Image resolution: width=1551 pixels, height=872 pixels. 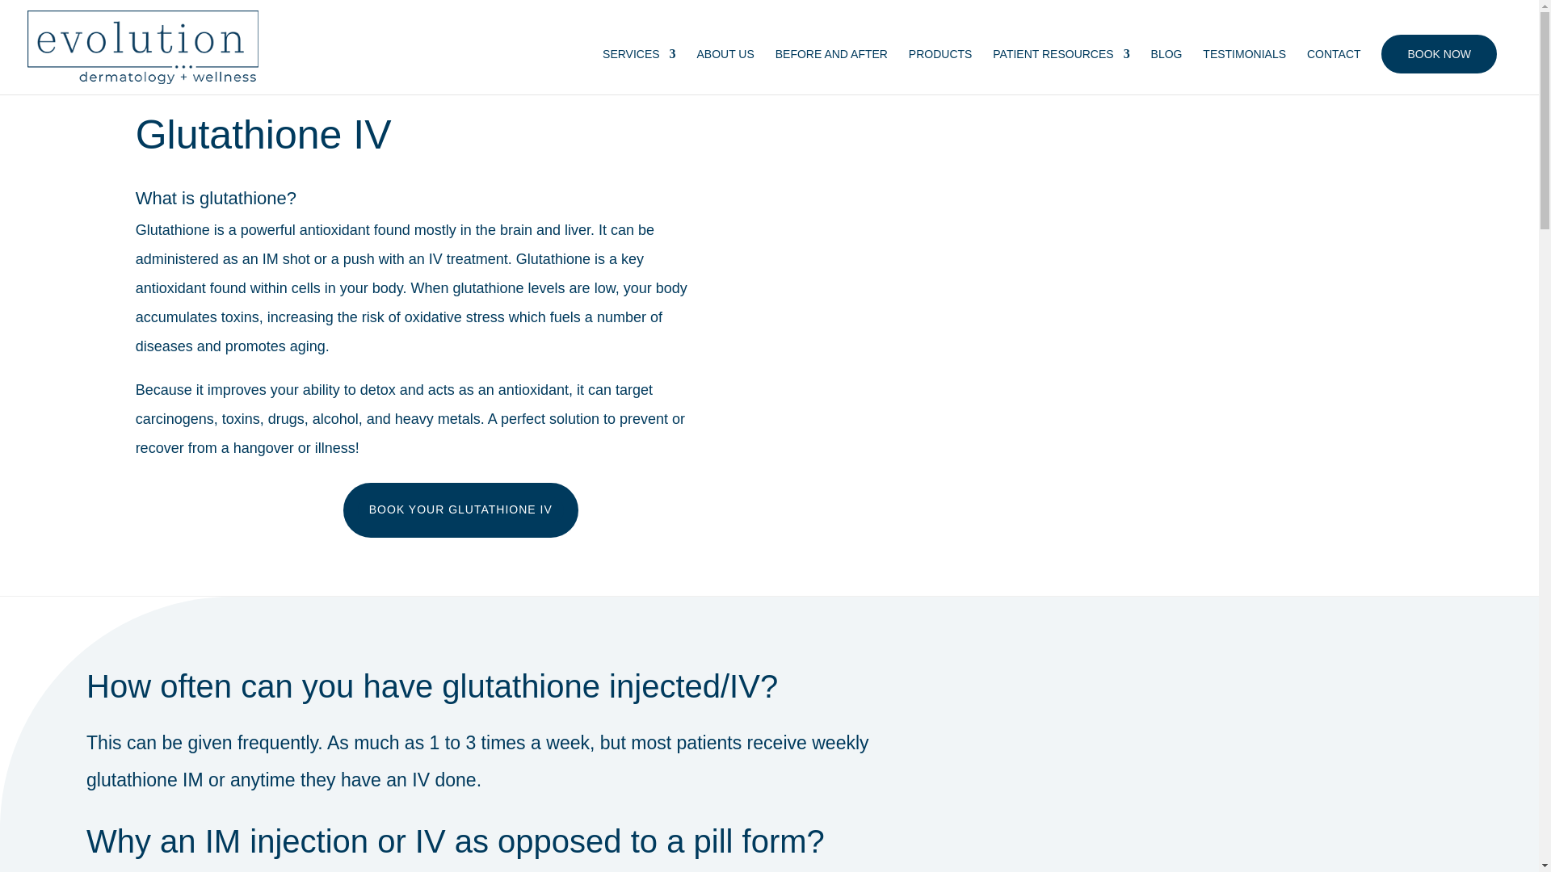 I want to click on BOOK YOUR GLUTATHIONE IV, so click(x=460, y=510).